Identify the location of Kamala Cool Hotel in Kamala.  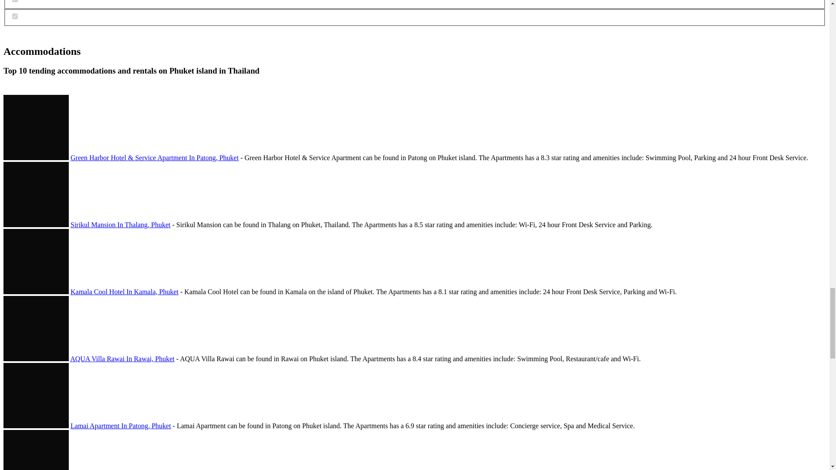
(36, 261).